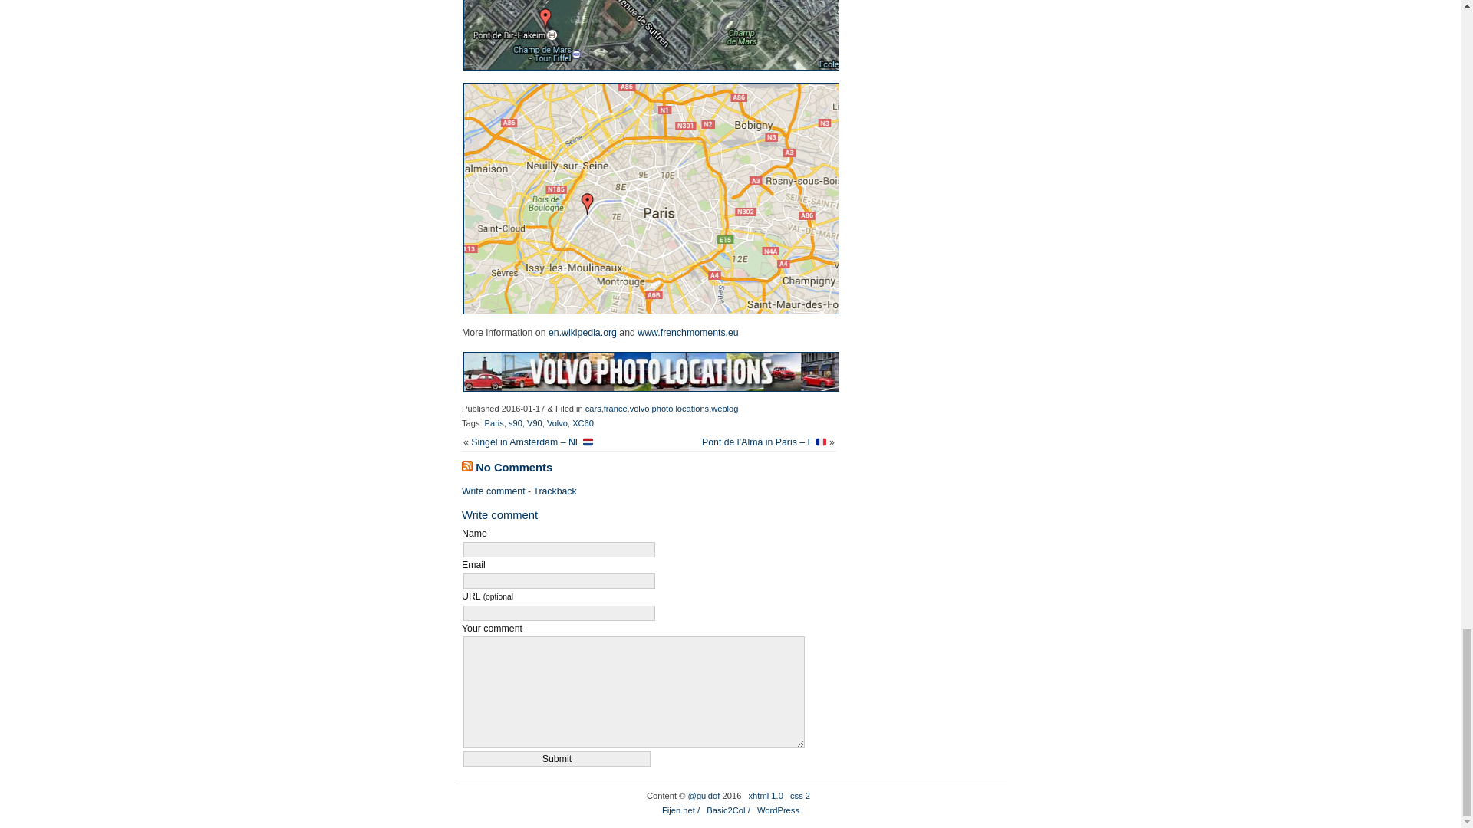 The image size is (1473, 828). I want to click on volvo photo locations, so click(669, 408).